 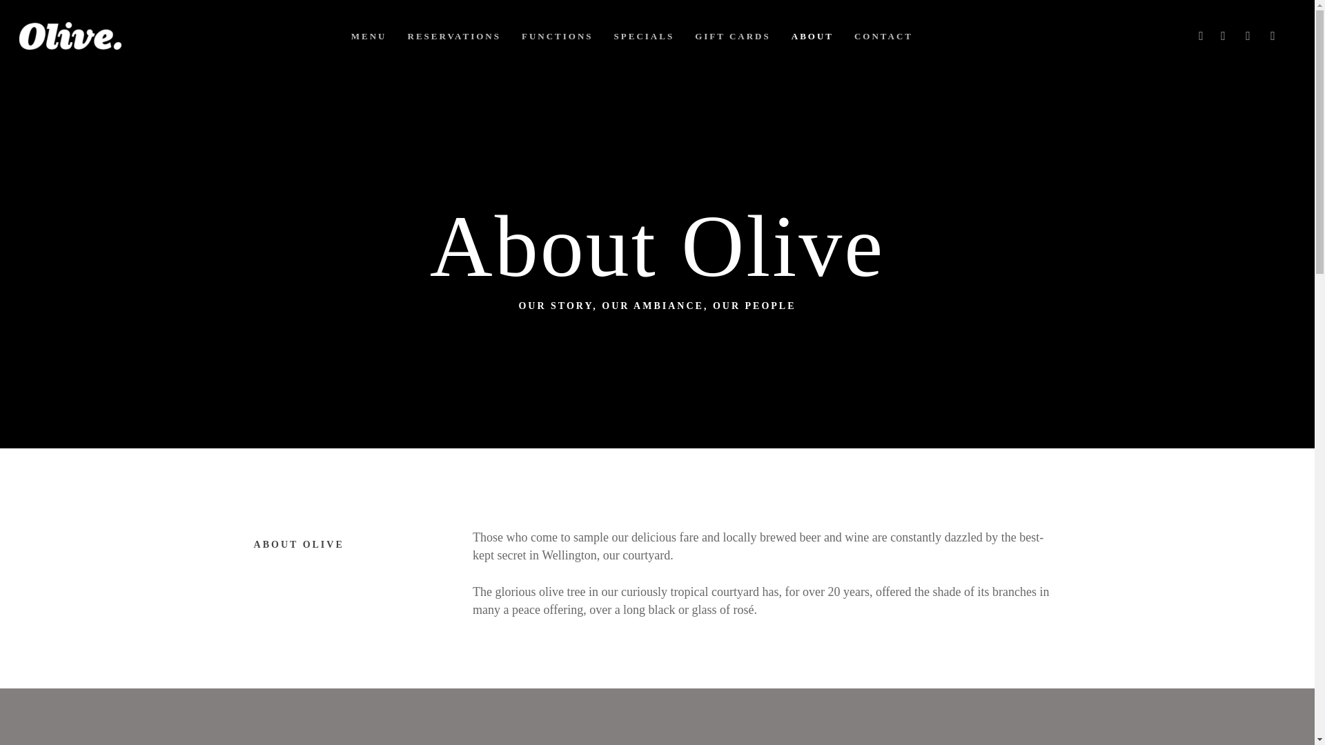 What do you see at coordinates (1202, 36) in the screenshot?
I see `FACEBOOK` at bounding box center [1202, 36].